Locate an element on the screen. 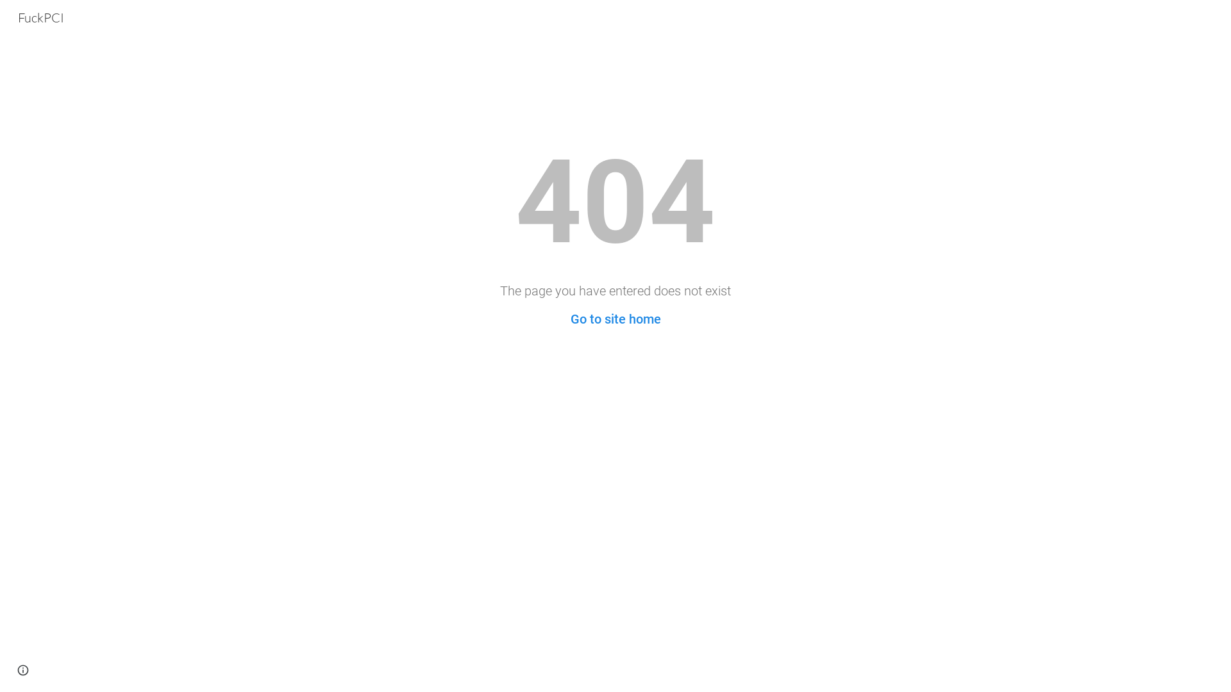  FuckPCI is located at coordinates (41, 17).